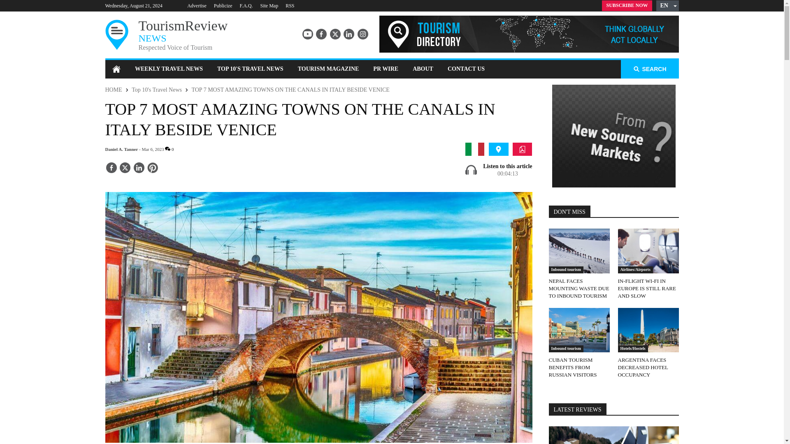 The image size is (790, 444). What do you see at coordinates (328, 69) in the screenshot?
I see `TOURISM MAGAZINE` at bounding box center [328, 69].